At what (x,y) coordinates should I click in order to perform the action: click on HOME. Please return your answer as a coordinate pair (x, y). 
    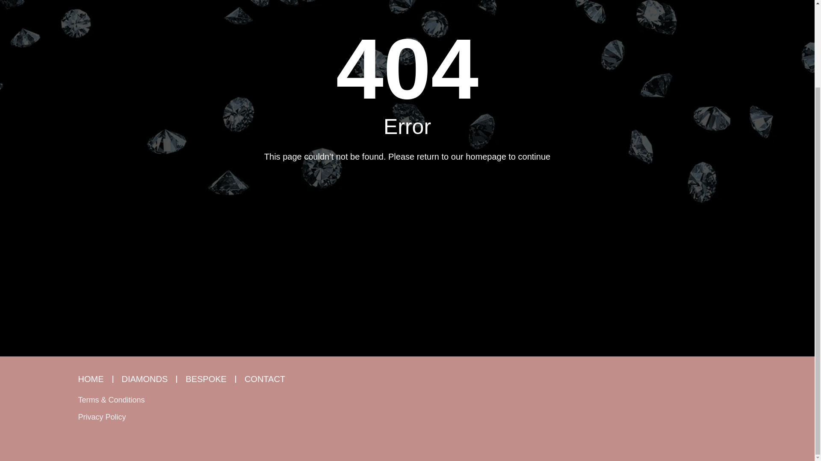
    Looking at the image, I should click on (91, 379).